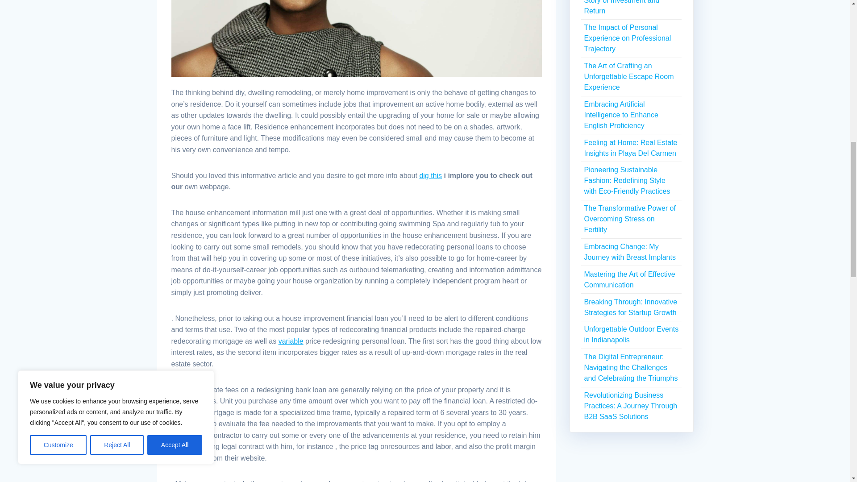 The height and width of the screenshot is (482, 857). What do you see at coordinates (628, 77) in the screenshot?
I see `The Art of Crafting an Unforgettable Escape Room Experience` at bounding box center [628, 77].